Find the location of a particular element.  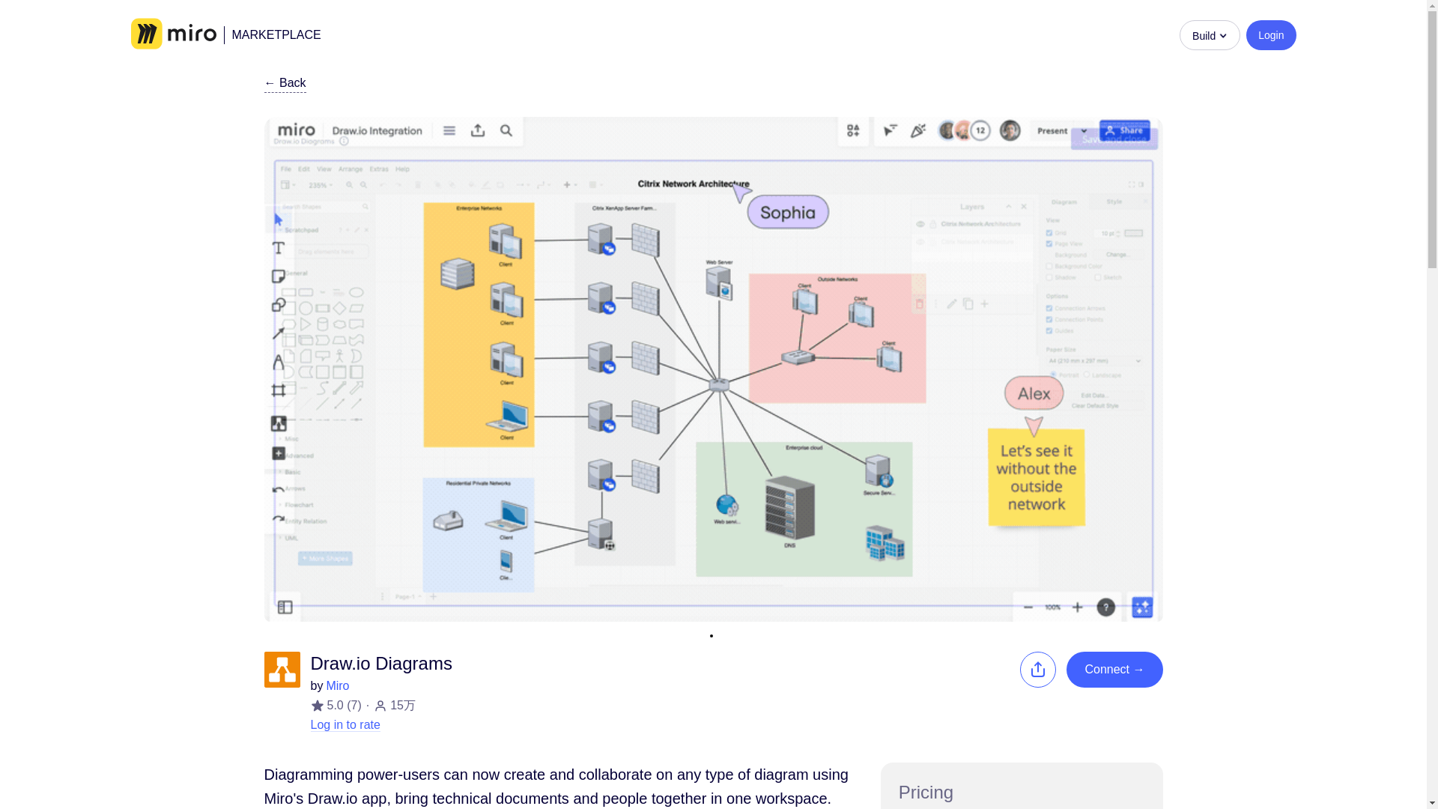

Login is located at coordinates (1270, 34).